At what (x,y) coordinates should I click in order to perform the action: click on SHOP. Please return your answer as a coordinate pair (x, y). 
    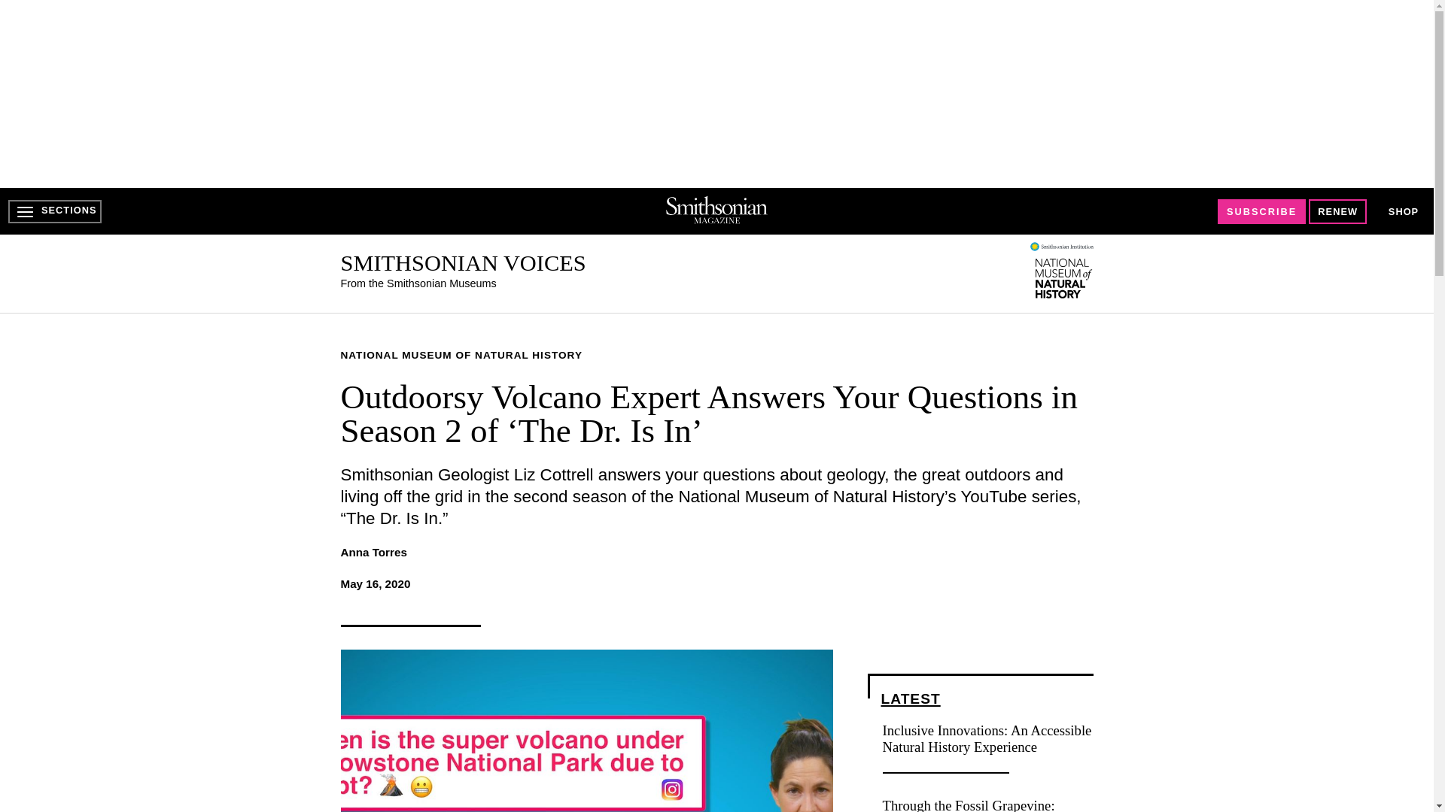
    Looking at the image, I should click on (1404, 212).